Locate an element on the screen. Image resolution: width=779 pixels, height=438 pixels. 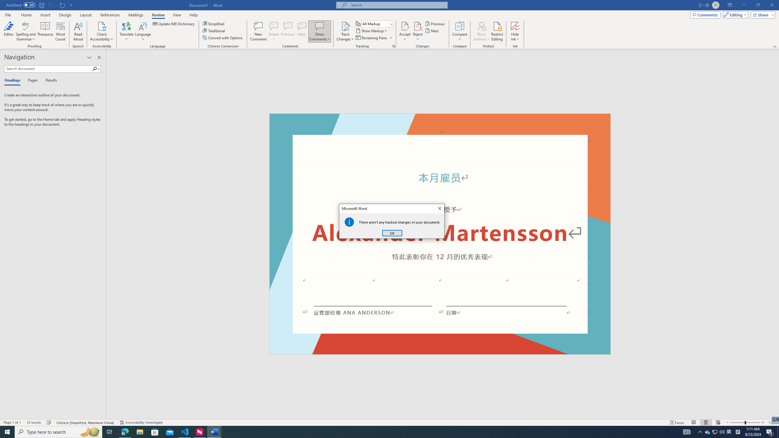
Visual Studio Code - 1 running window is located at coordinates (185, 432).